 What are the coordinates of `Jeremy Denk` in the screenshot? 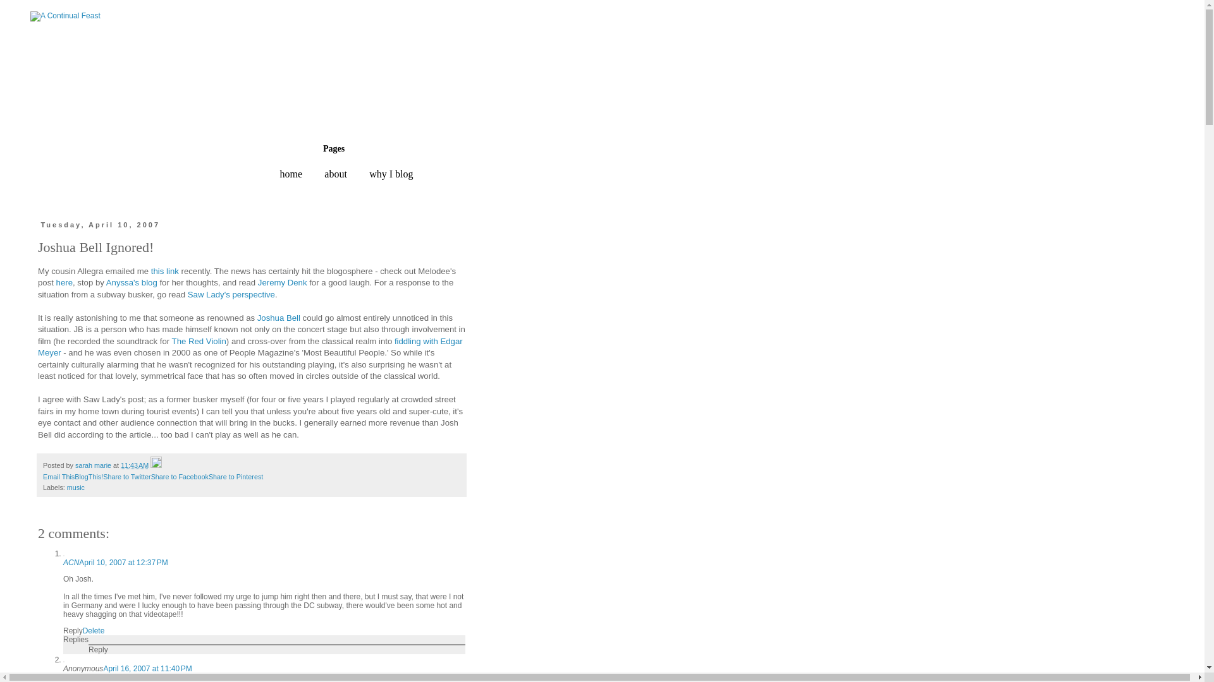 It's located at (282, 282).